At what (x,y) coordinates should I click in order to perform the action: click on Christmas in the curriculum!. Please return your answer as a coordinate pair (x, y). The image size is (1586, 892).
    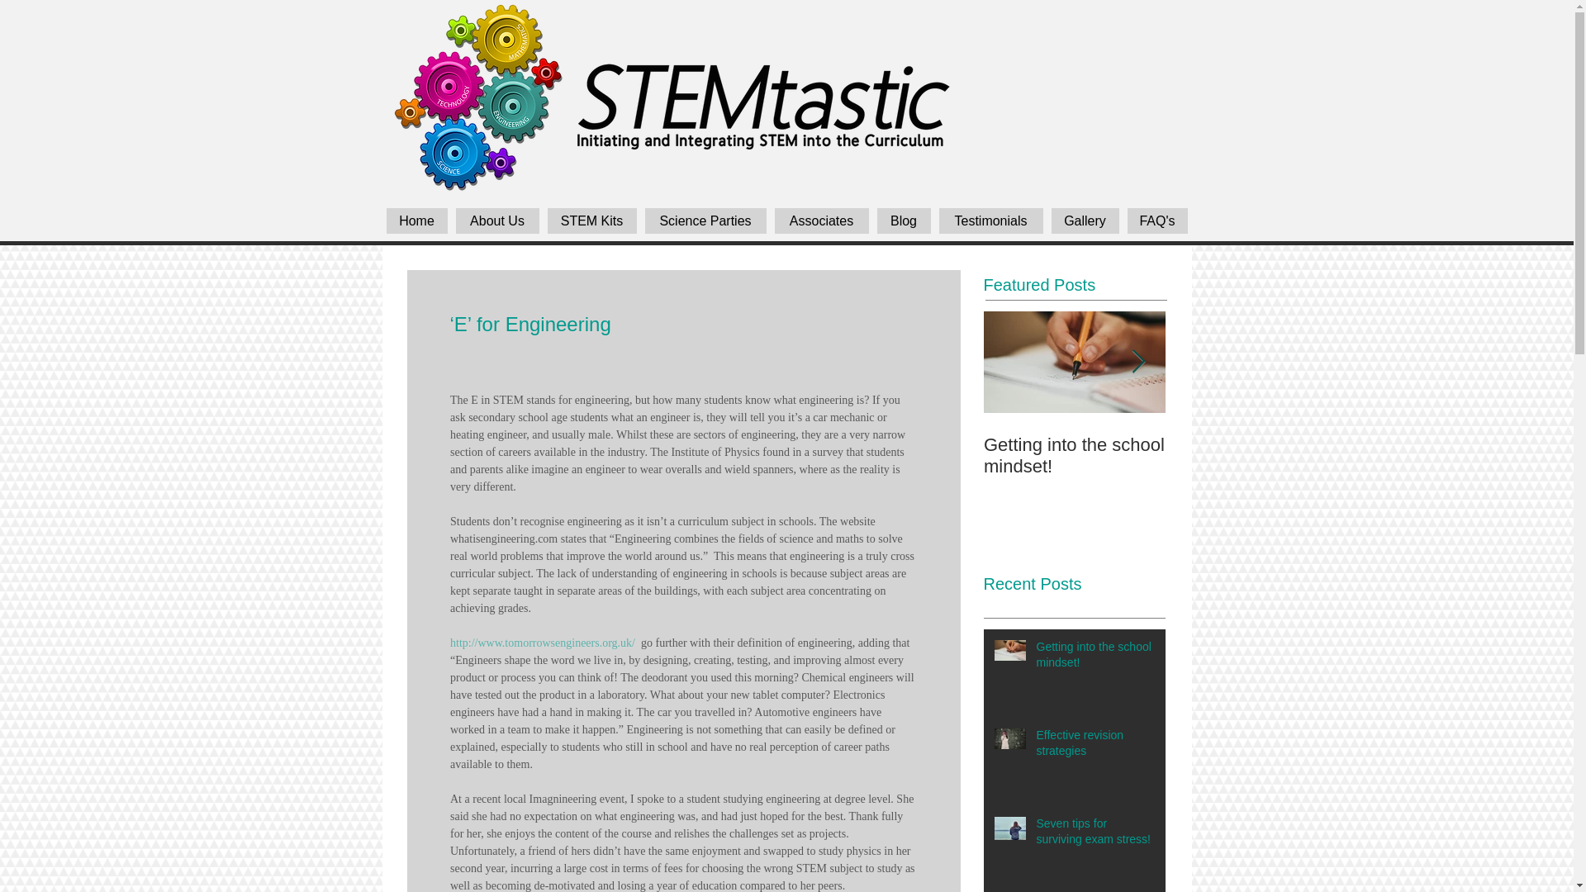
    Looking at the image, I should click on (1256, 455).